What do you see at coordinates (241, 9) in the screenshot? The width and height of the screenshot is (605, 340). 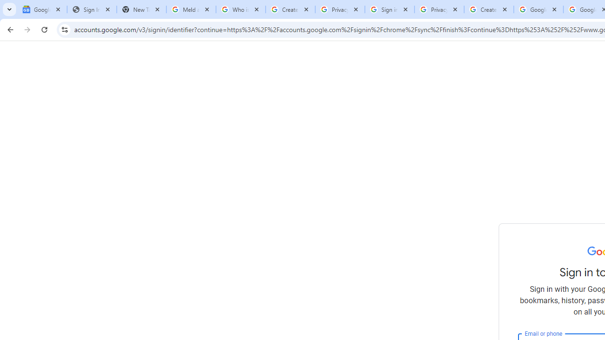 I see `Who is my administrator? - Google Account Help` at bounding box center [241, 9].